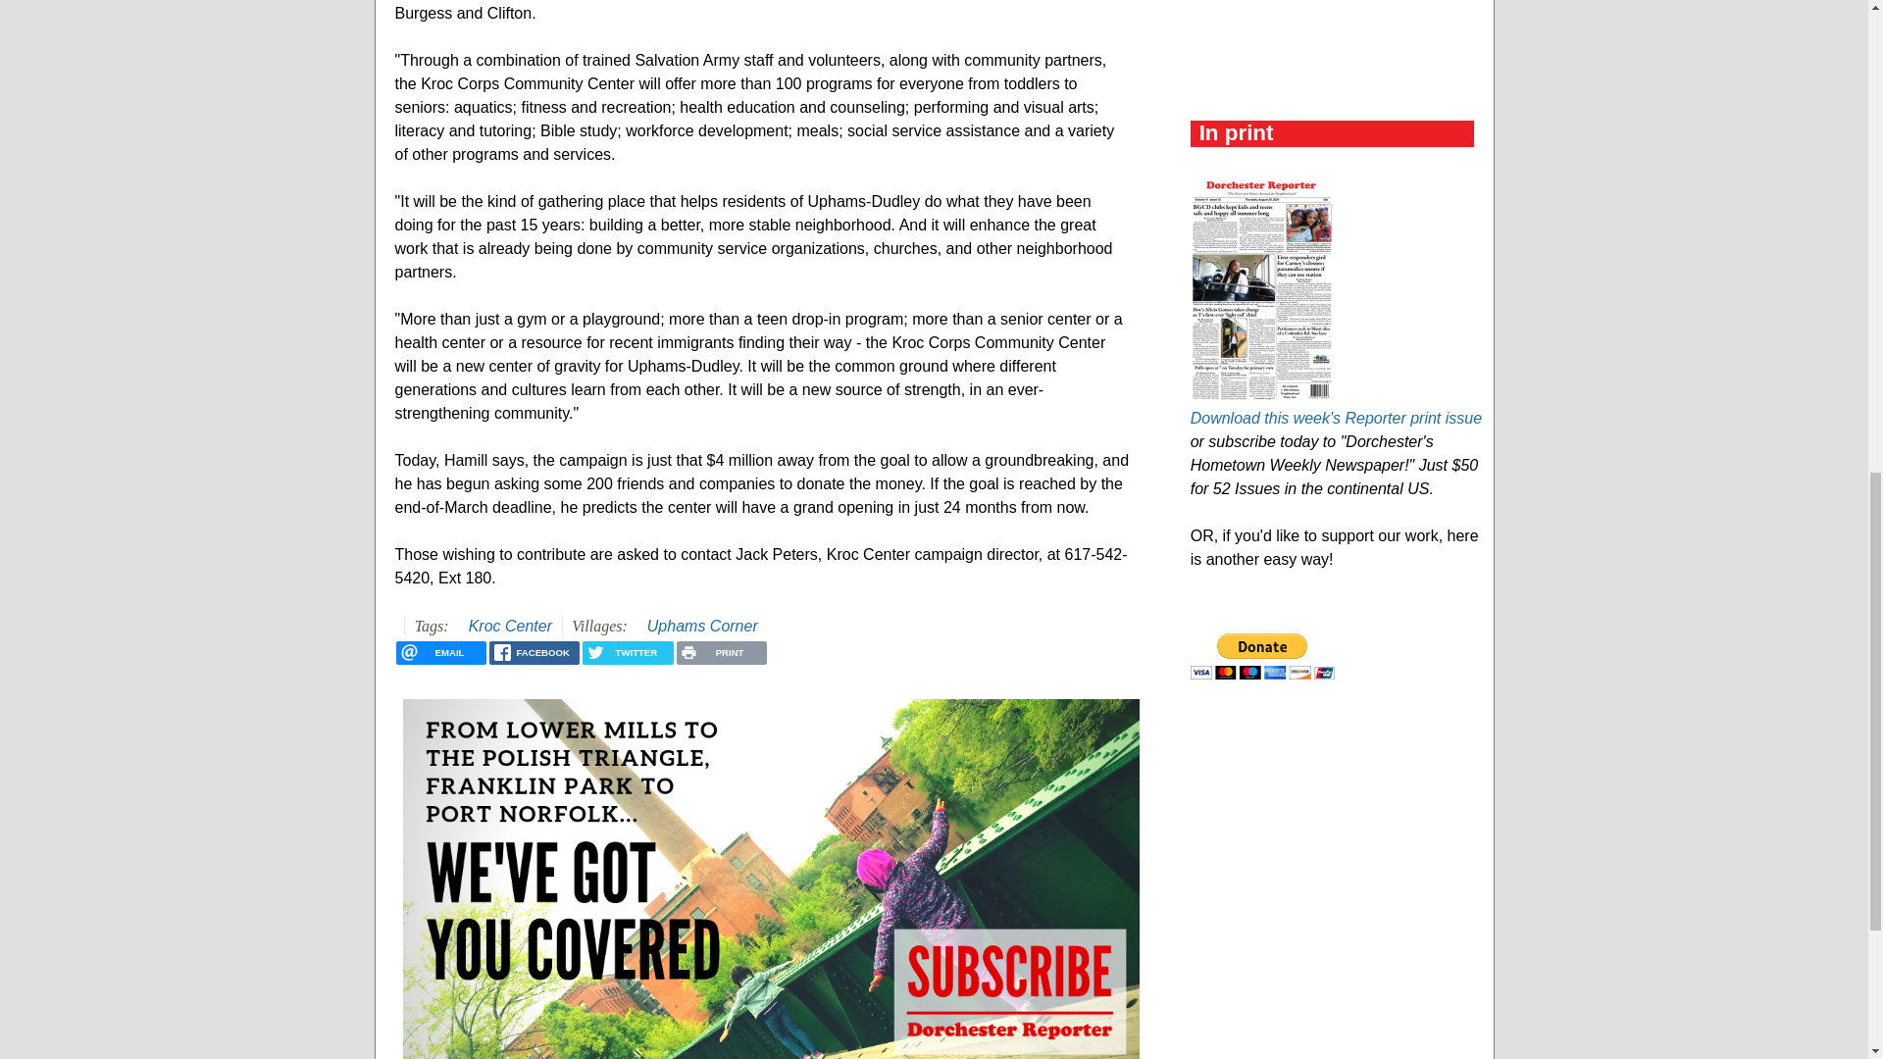 The height and width of the screenshot is (1059, 1883). I want to click on PRINT, so click(721, 653).